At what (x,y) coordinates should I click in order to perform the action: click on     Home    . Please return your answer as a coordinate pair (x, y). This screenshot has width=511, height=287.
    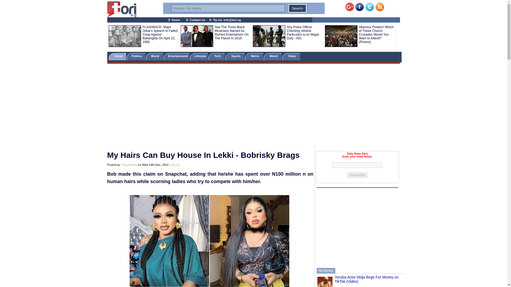
    Looking at the image, I should click on (117, 56).